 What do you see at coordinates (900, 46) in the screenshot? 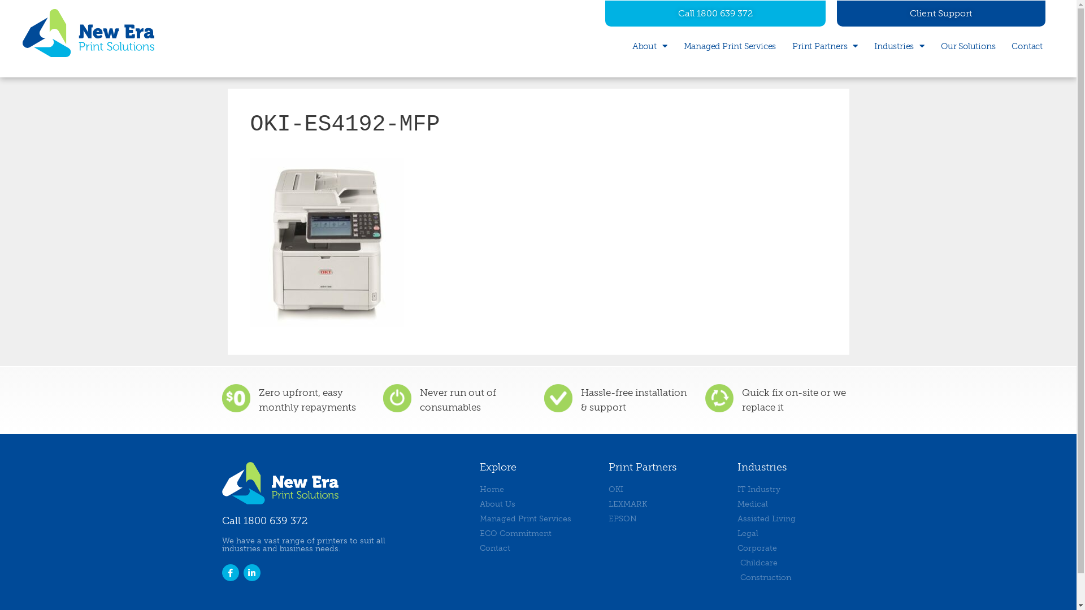
I see `Industries` at bounding box center [900, 46].